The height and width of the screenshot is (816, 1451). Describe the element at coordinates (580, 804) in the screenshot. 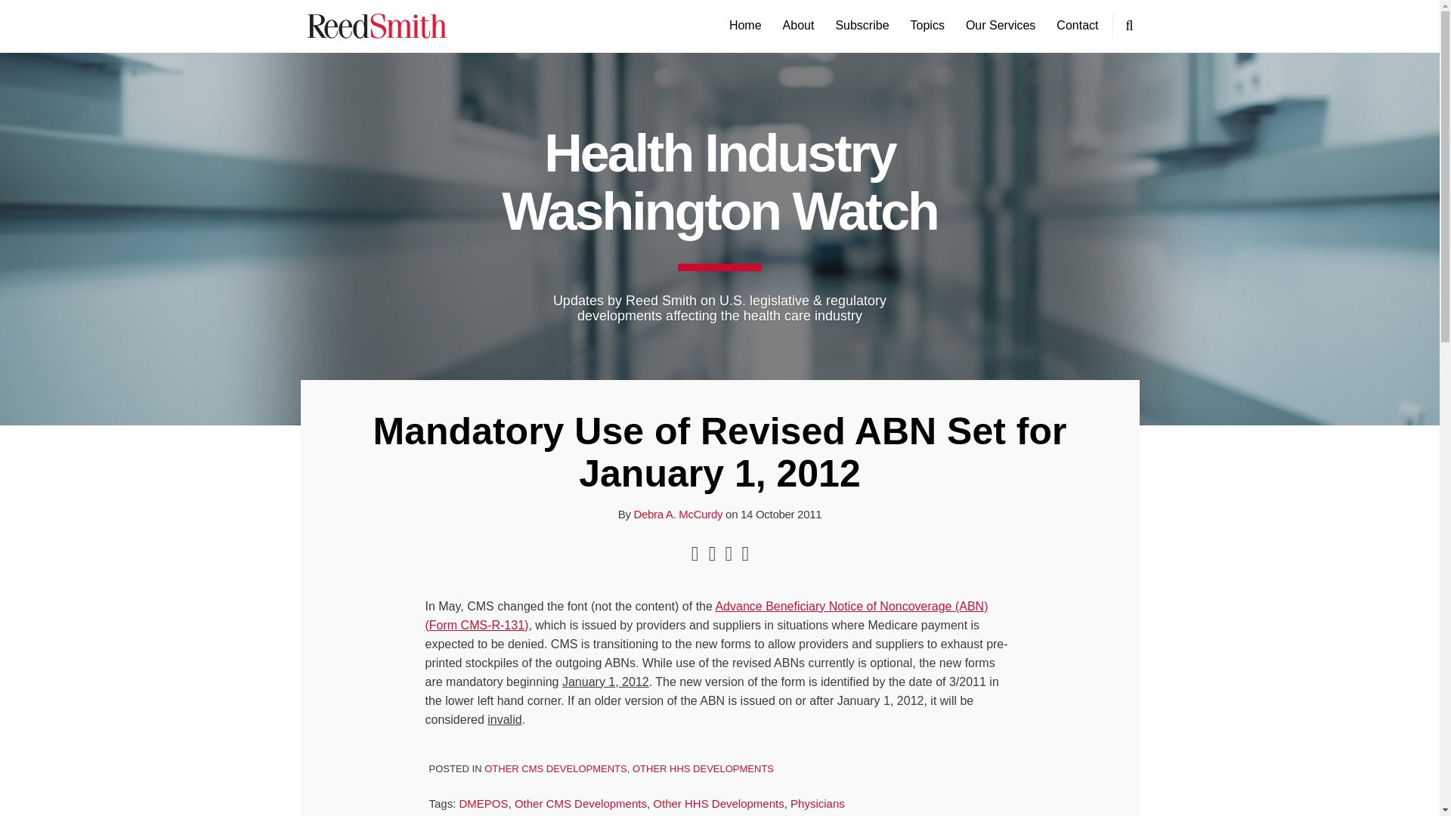

I see `Other CMS Developments` at that location.